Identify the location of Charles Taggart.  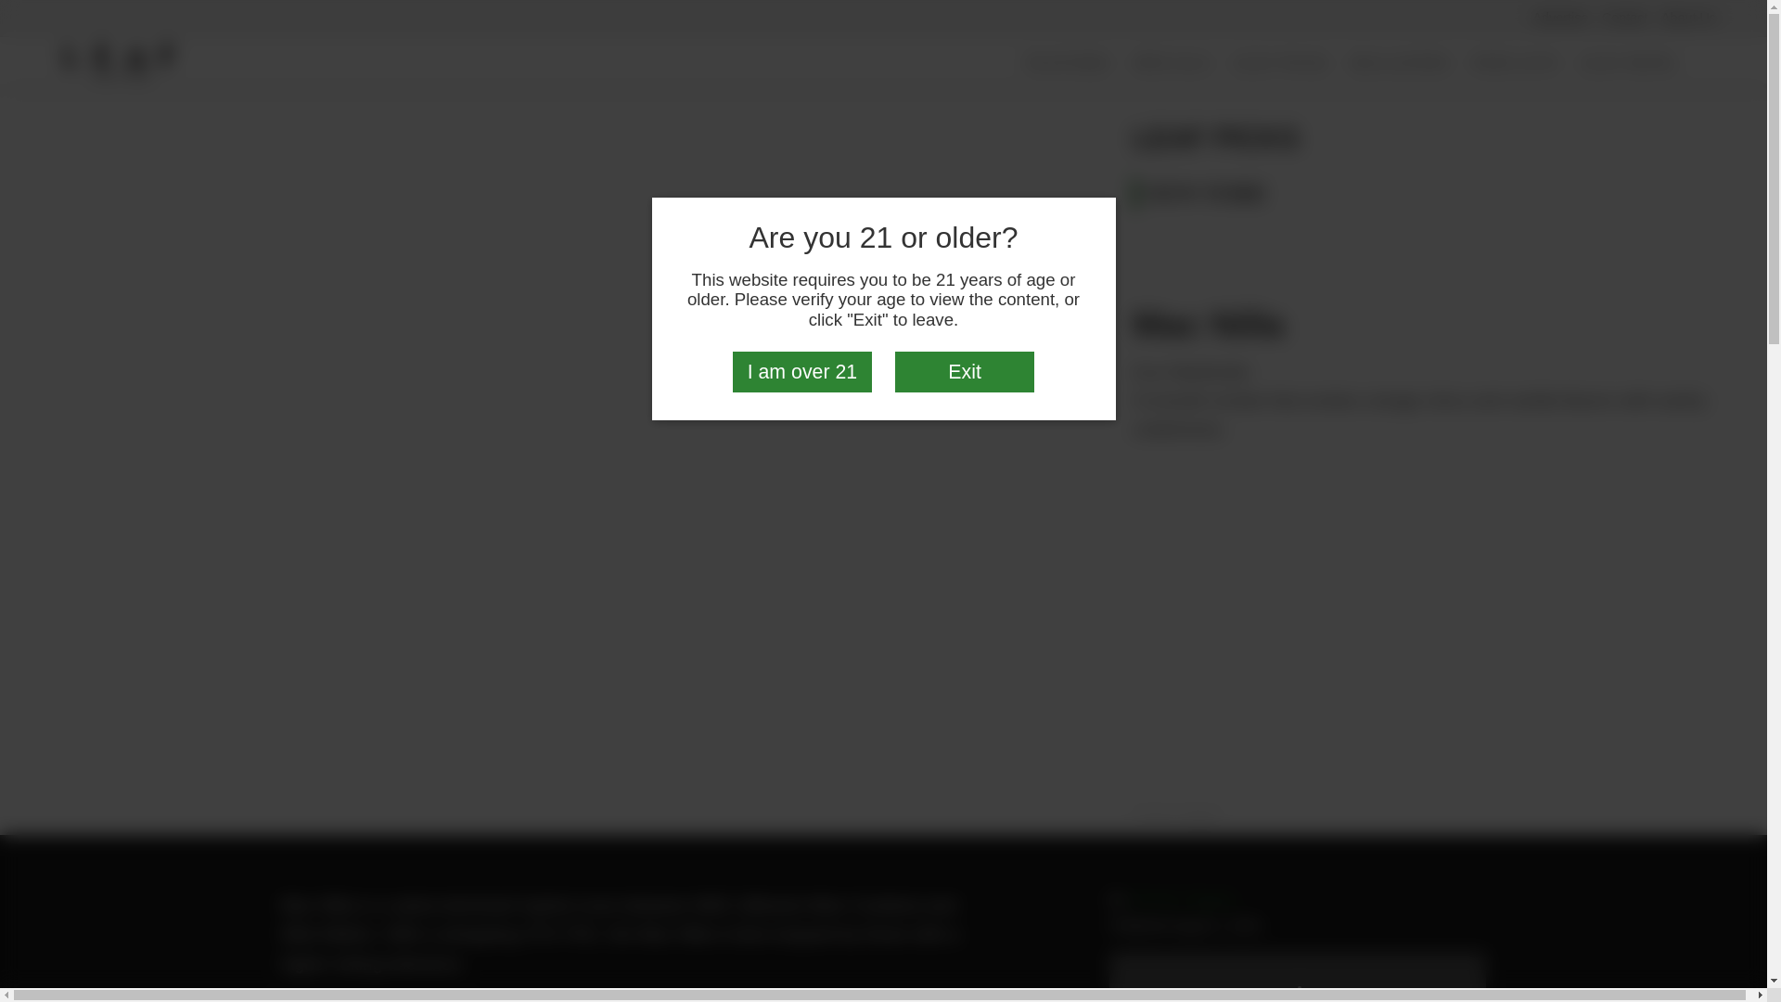
(1182, 899).